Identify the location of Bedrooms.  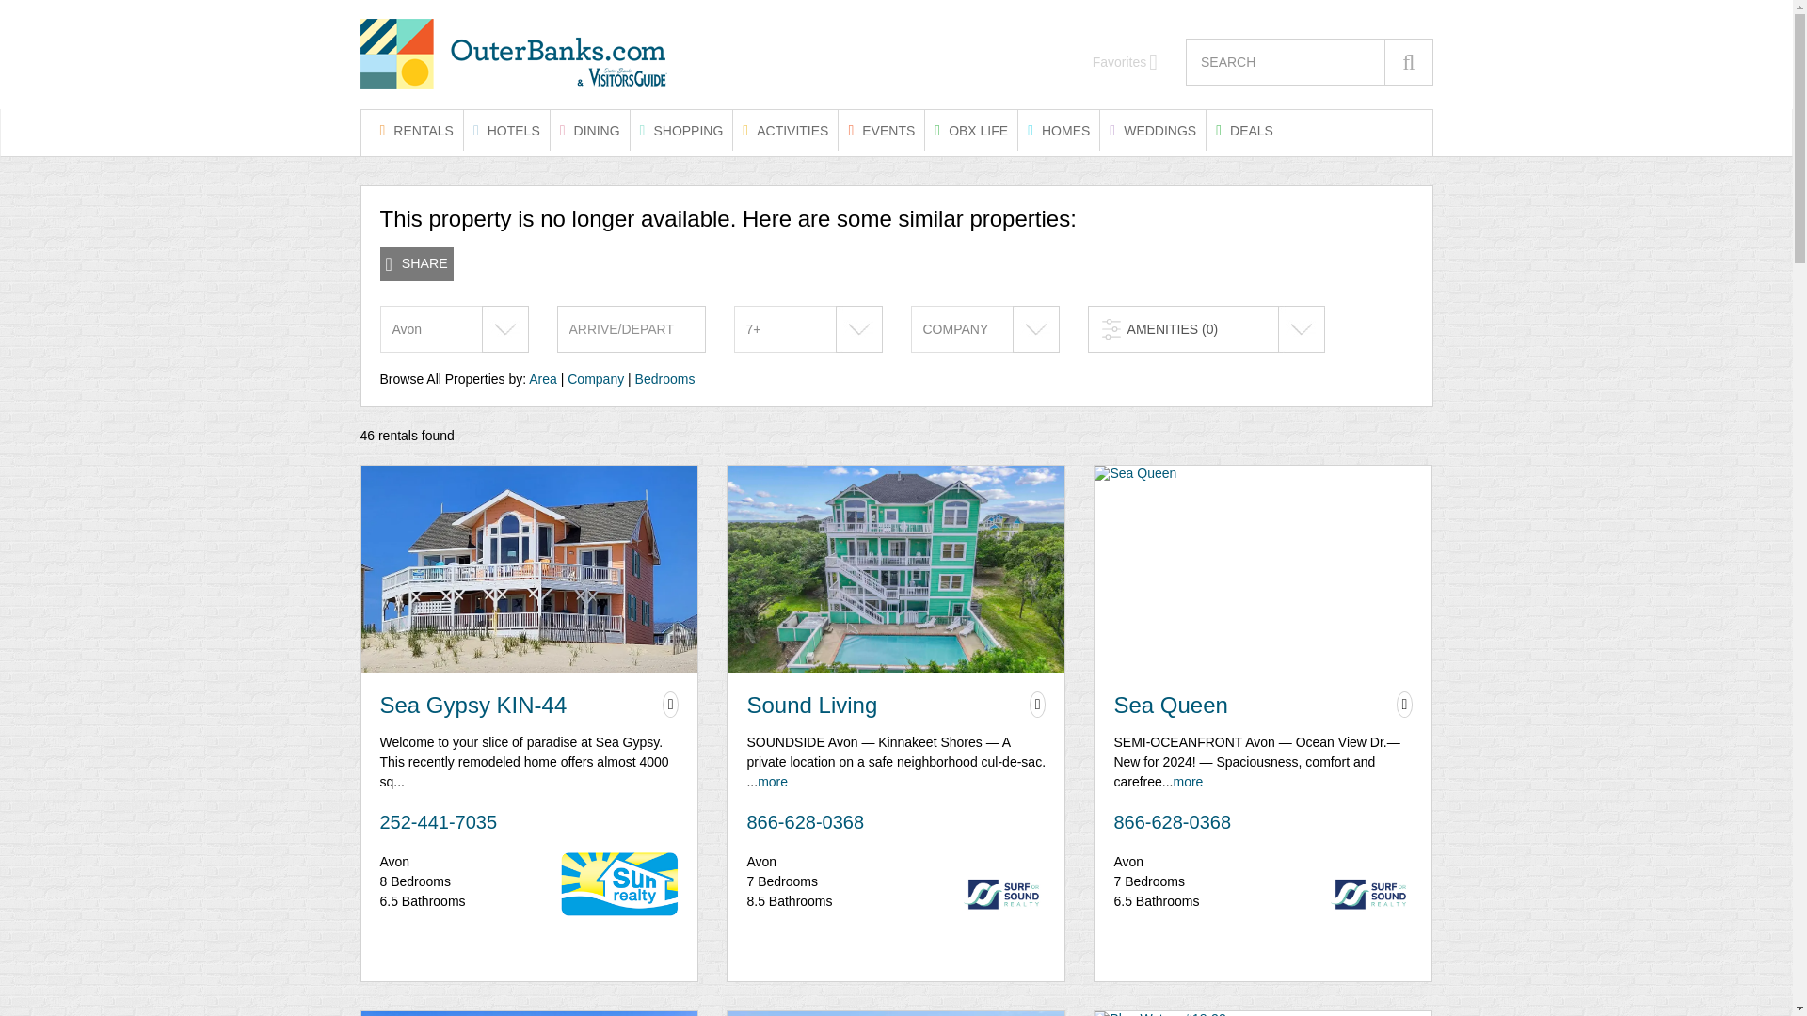
(665, 379).